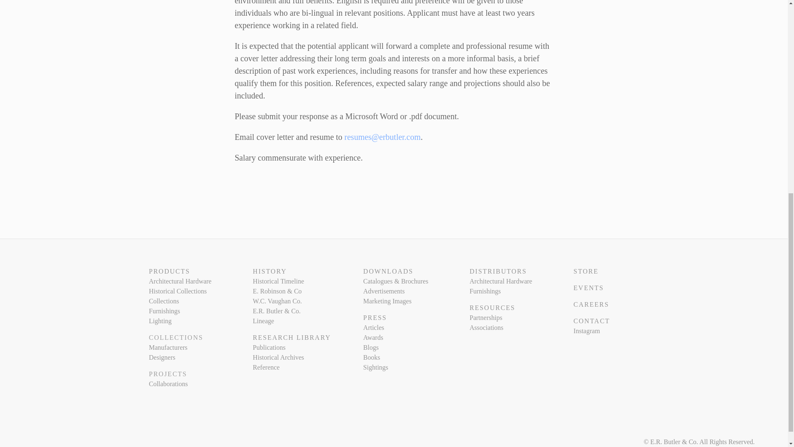 This screenshot has height=447, width=794. I want to click on DOWNLOADS, so click(388, 271).